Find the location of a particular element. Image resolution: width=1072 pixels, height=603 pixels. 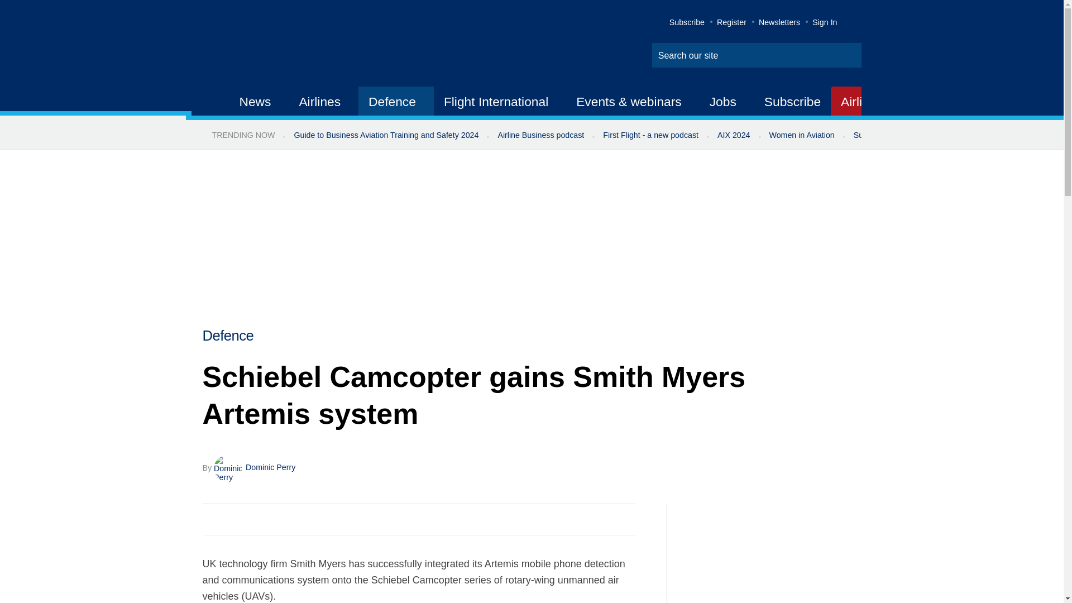

Sustainable Aviation newsletter is located at coordinates (909, 135).